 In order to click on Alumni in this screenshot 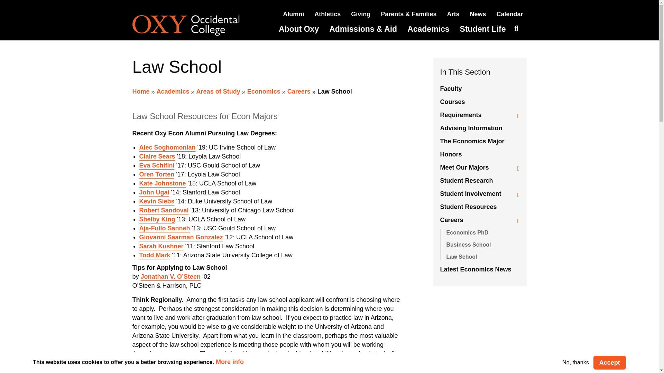, I will do `click(293, 14)`.